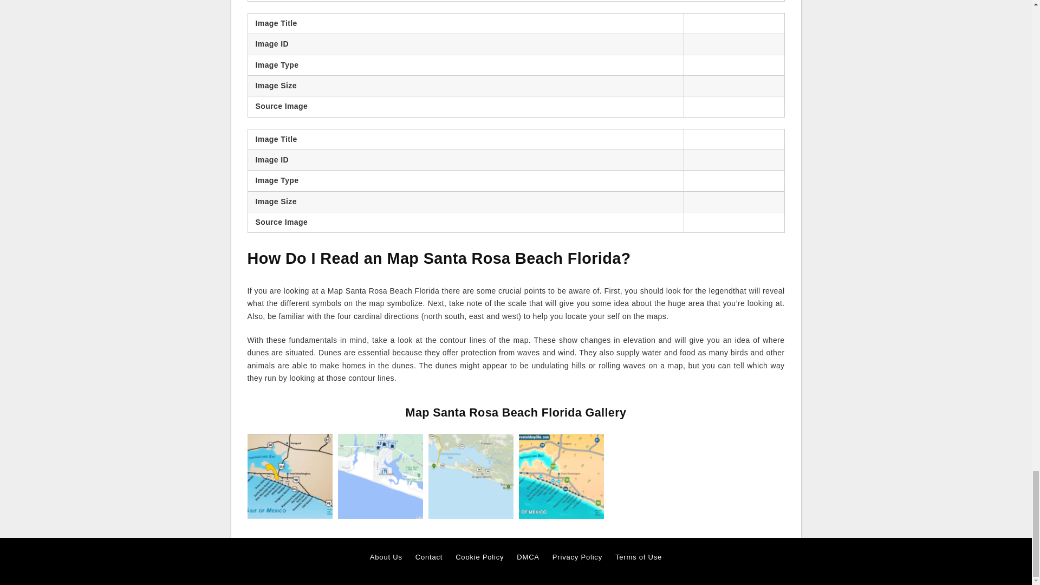 The width and height of the screenshot is (1040, 585). Describe the element at coordinates (470, 476) in the screenshot. I see `SANTA ROSA BEACH List AllTrails` at that location.